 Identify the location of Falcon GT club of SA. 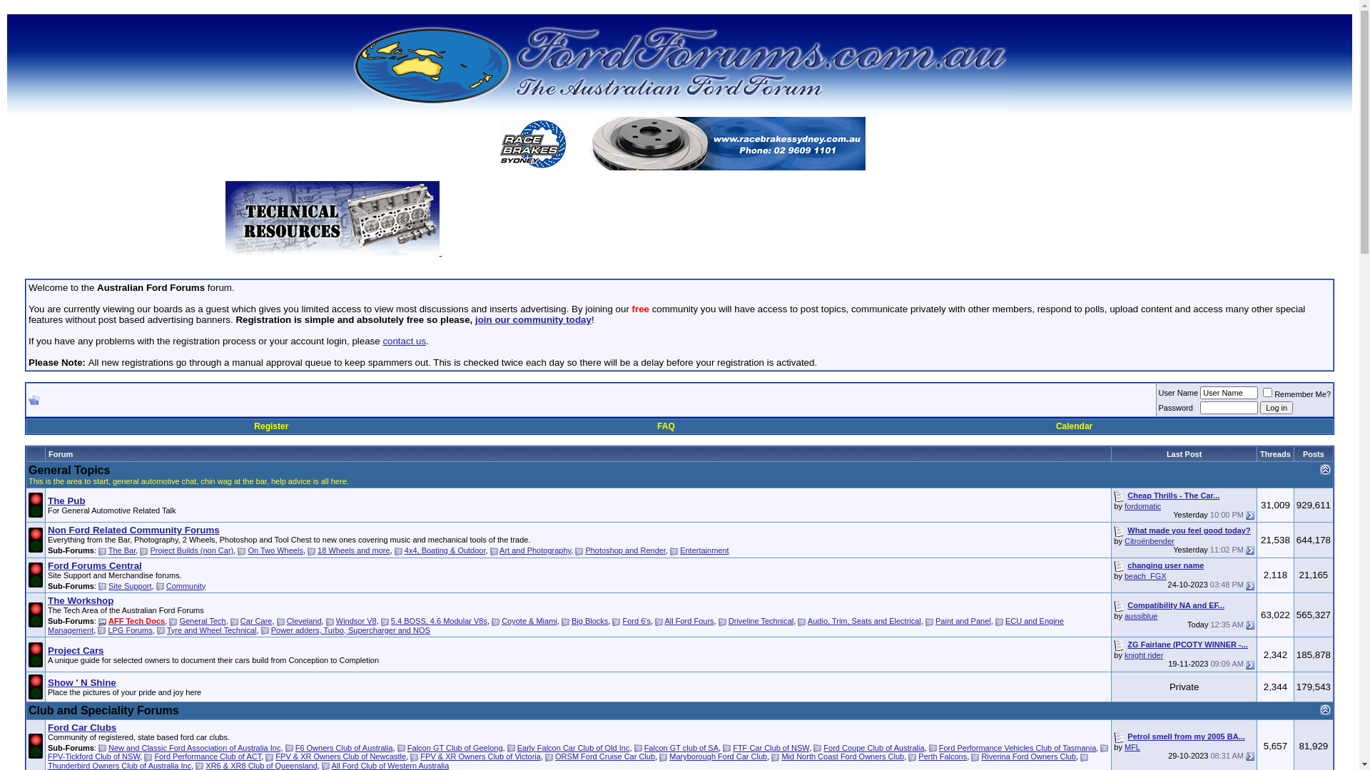
(681, 748).